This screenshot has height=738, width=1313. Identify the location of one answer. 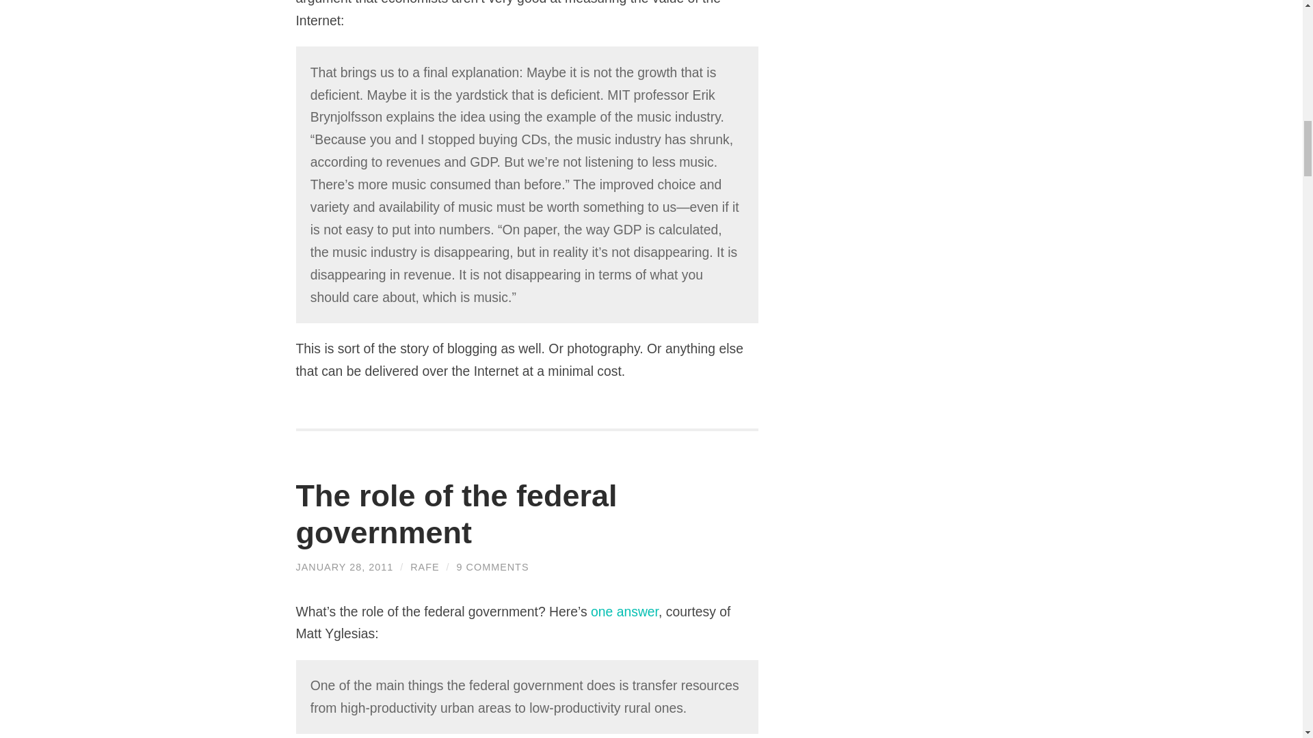
(625, 612).